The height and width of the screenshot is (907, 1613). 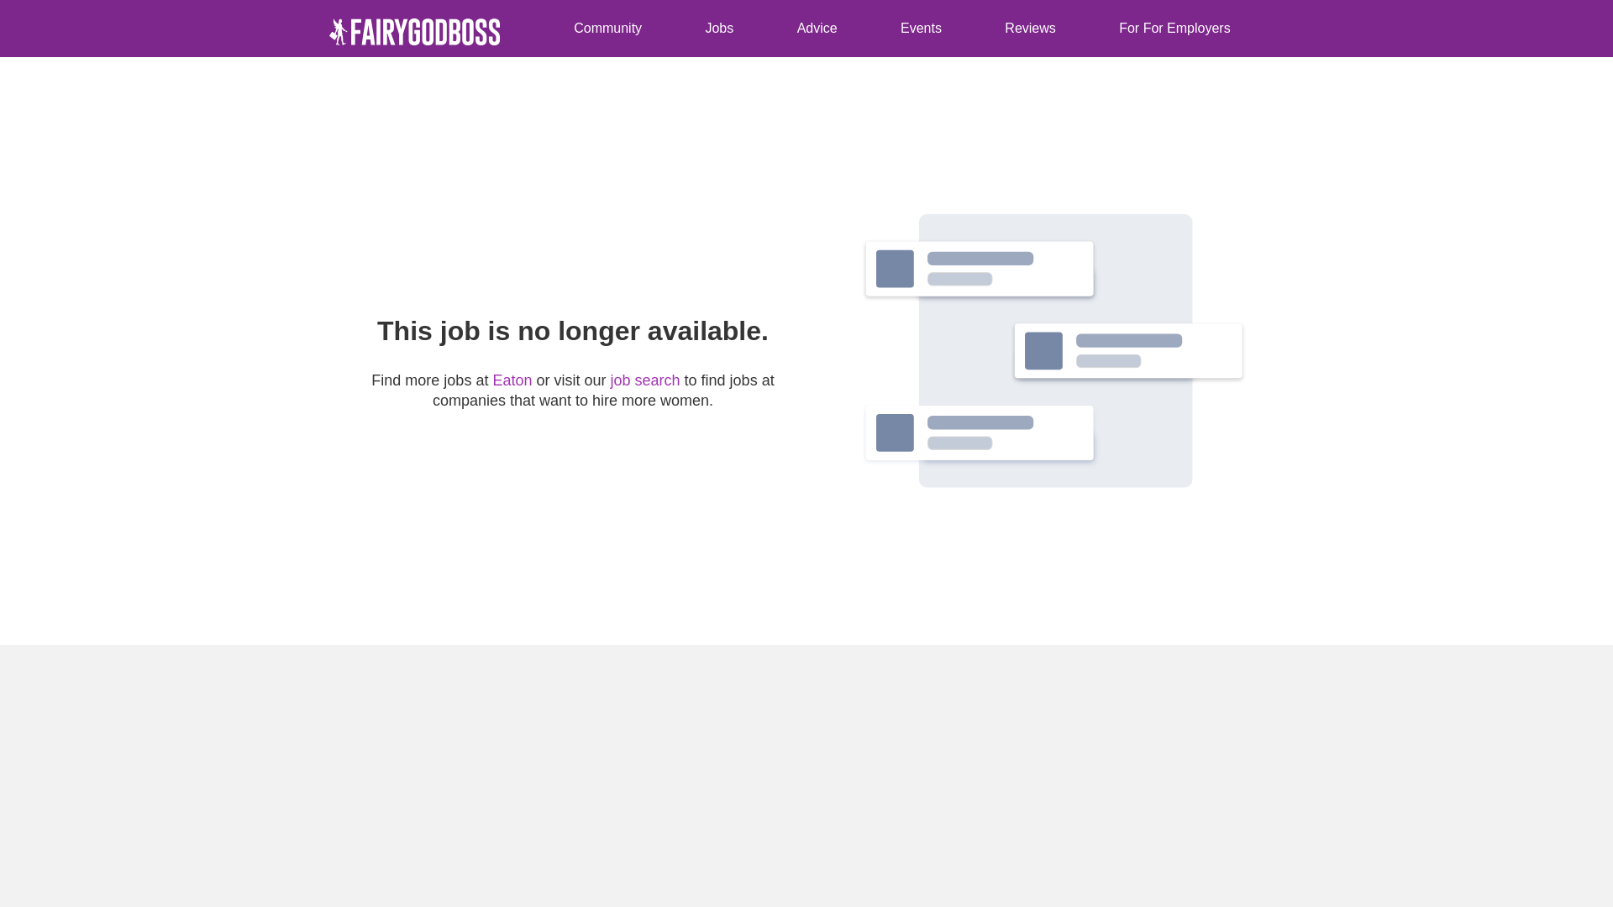 I want to click on Reviews, so click(x=1030, y=29).